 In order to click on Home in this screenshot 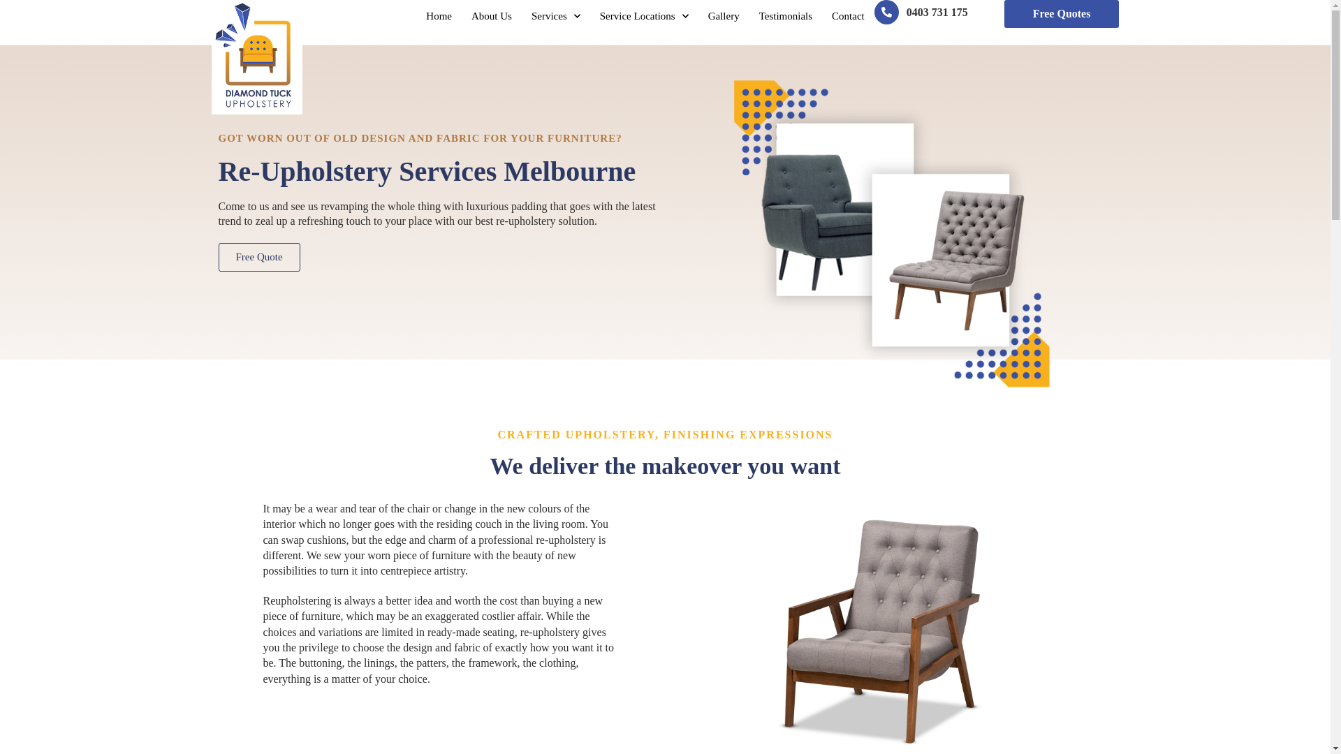, I will do `click(439, 16)`.